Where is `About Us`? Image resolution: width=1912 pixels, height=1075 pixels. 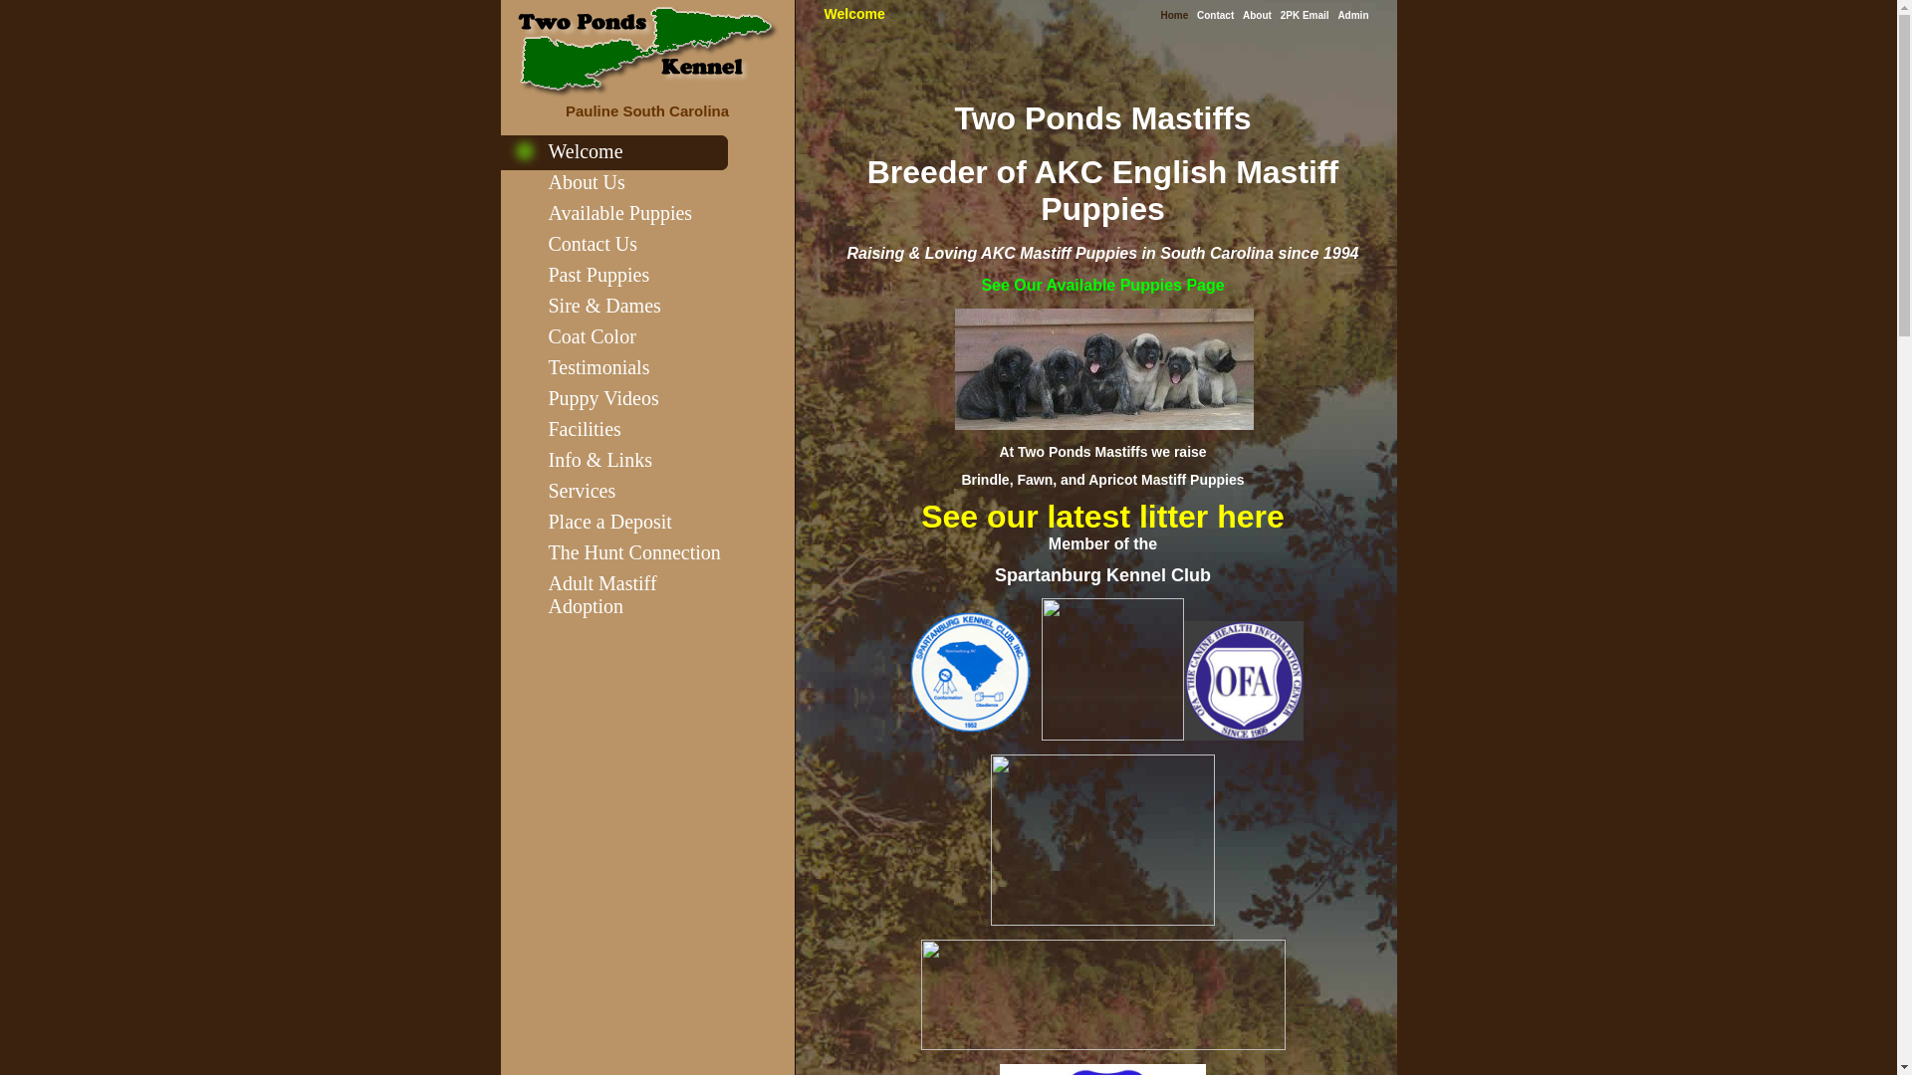 About Us is located at coordinates (586, 182).